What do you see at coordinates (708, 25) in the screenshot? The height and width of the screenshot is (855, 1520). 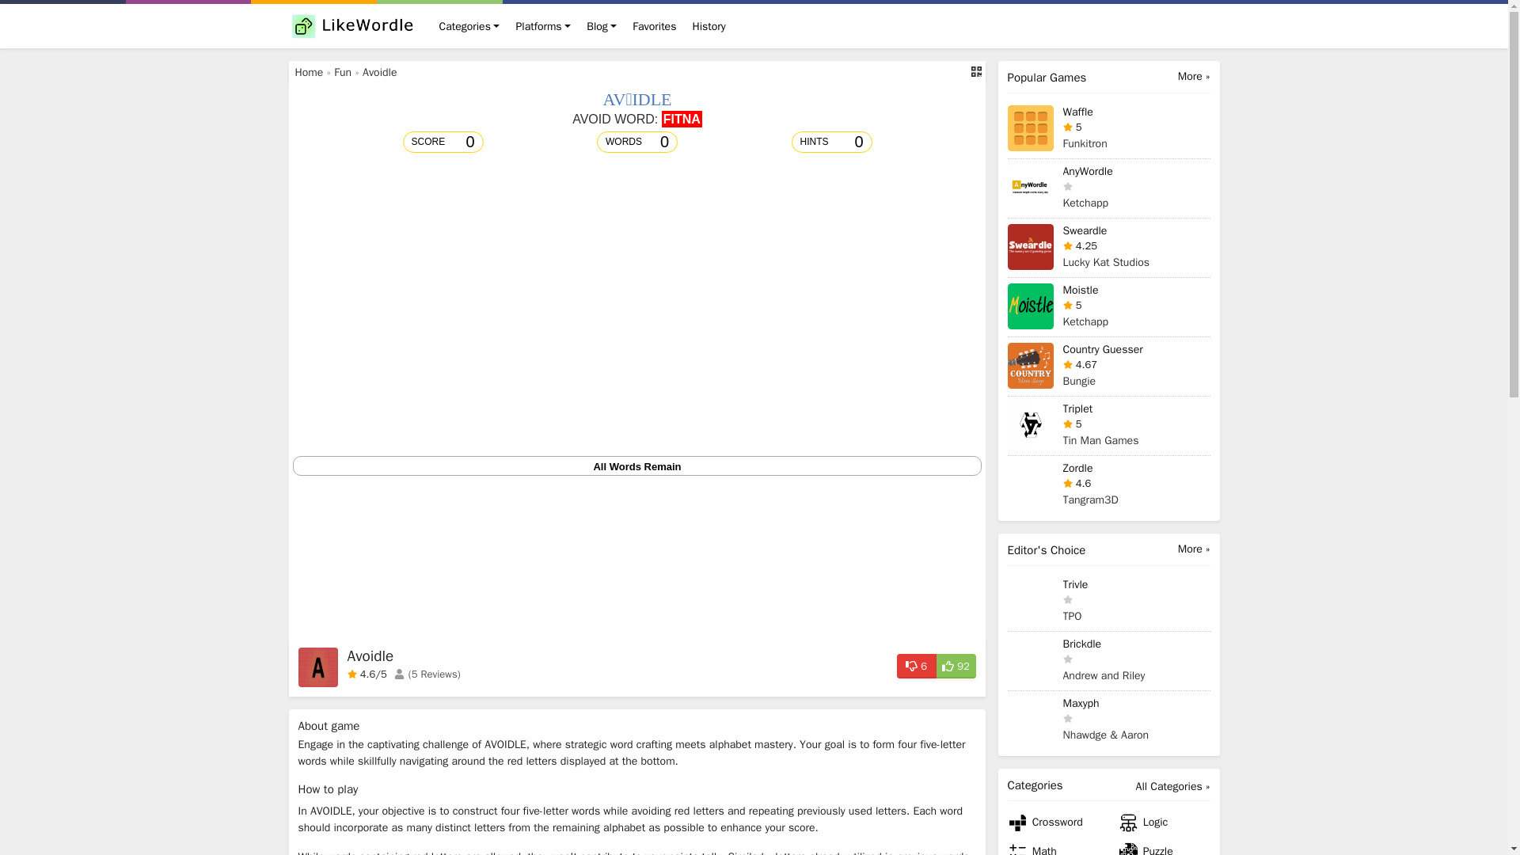 I see `History` at bounding box center [708, 25].